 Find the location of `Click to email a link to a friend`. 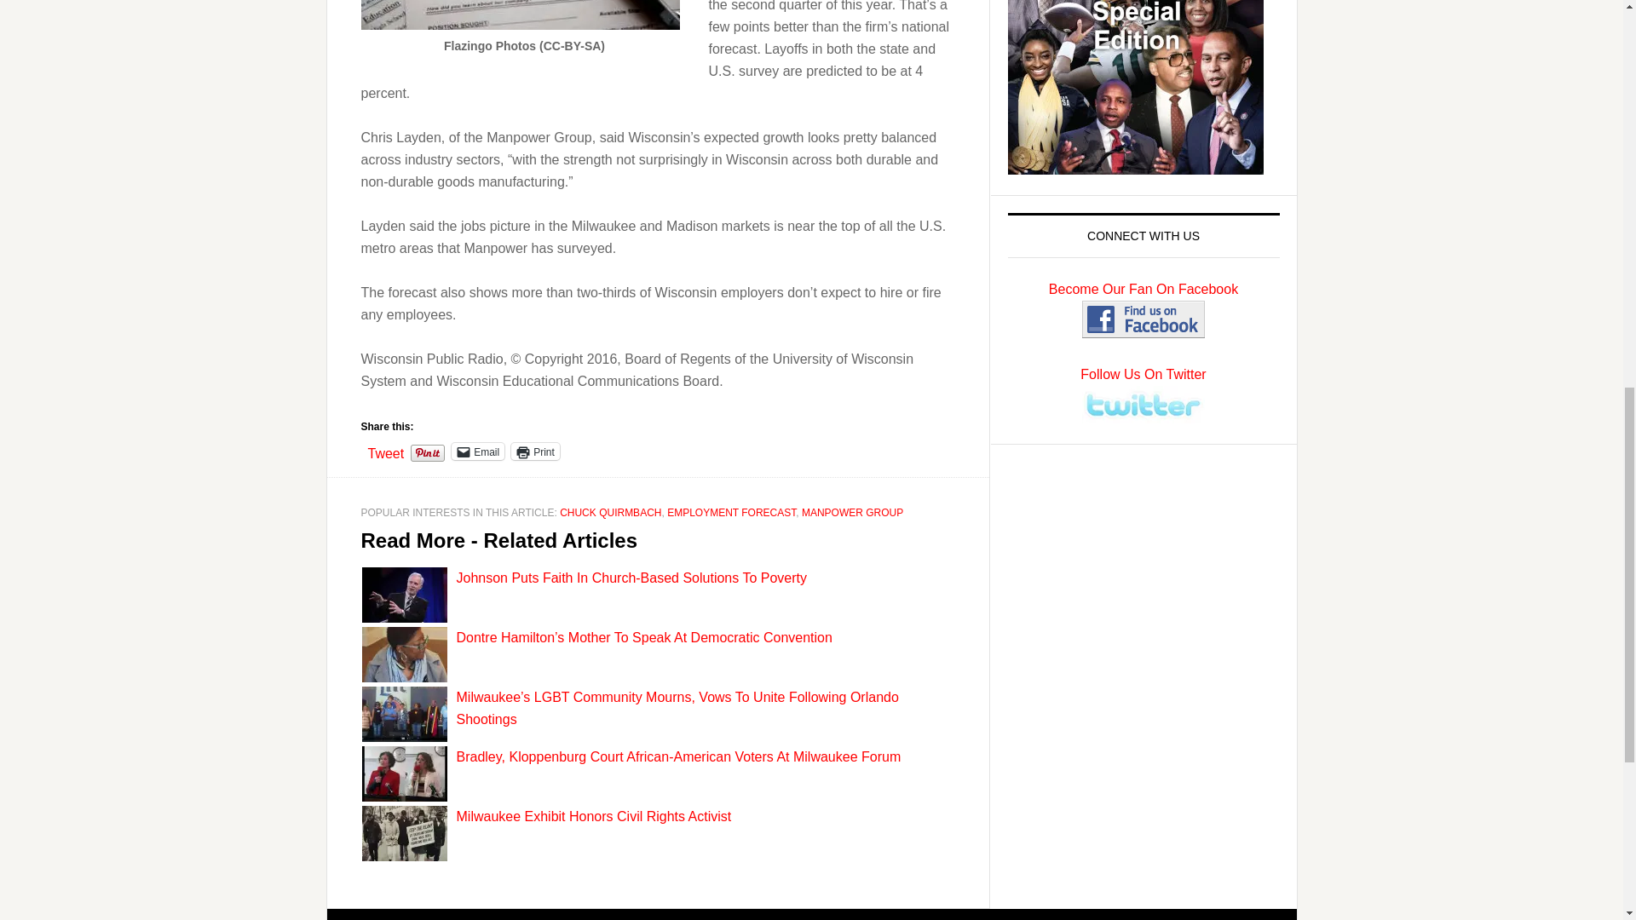

Click to email a link to a friend is located at coordinates (477, 451).